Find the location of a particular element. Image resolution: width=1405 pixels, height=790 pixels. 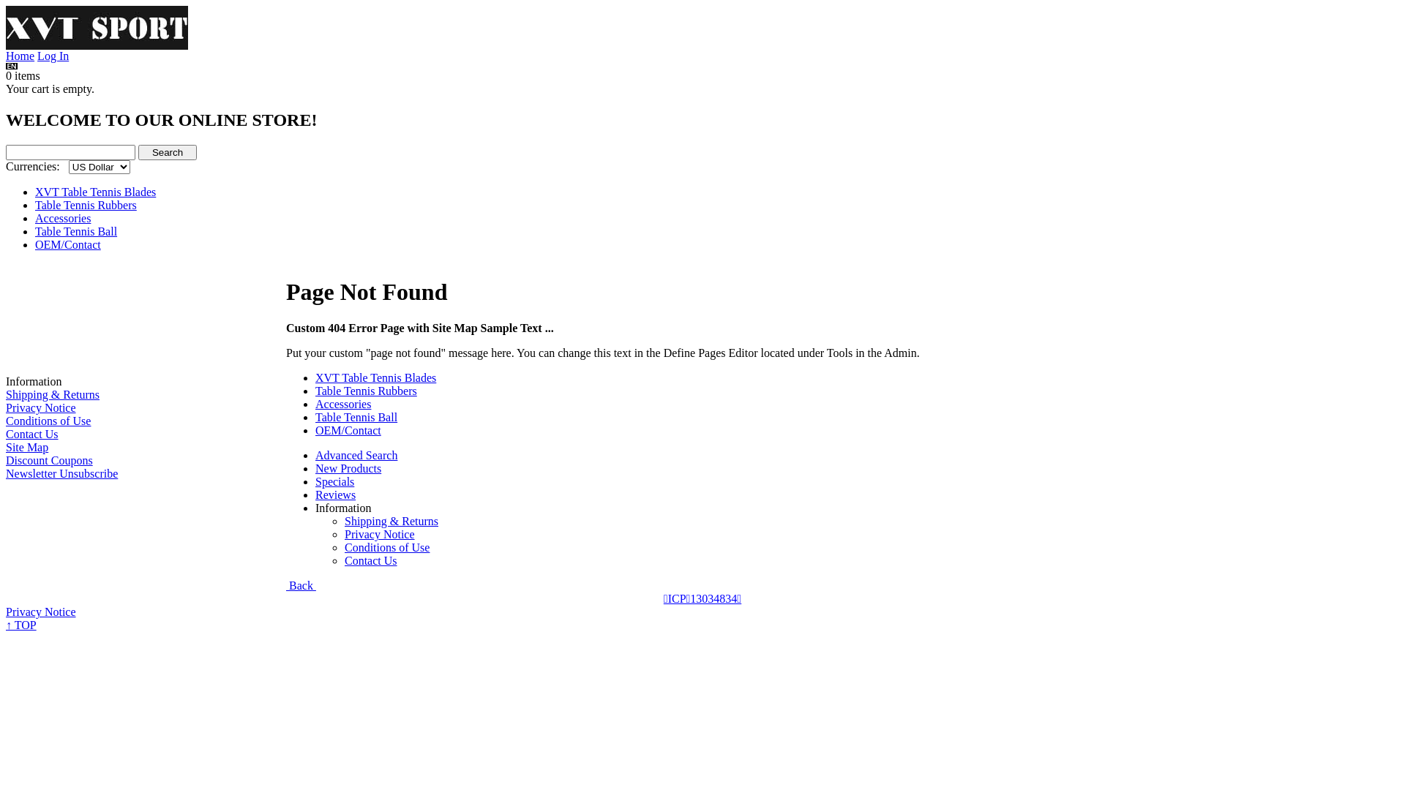

Specials is located at coordinates (335, 481).